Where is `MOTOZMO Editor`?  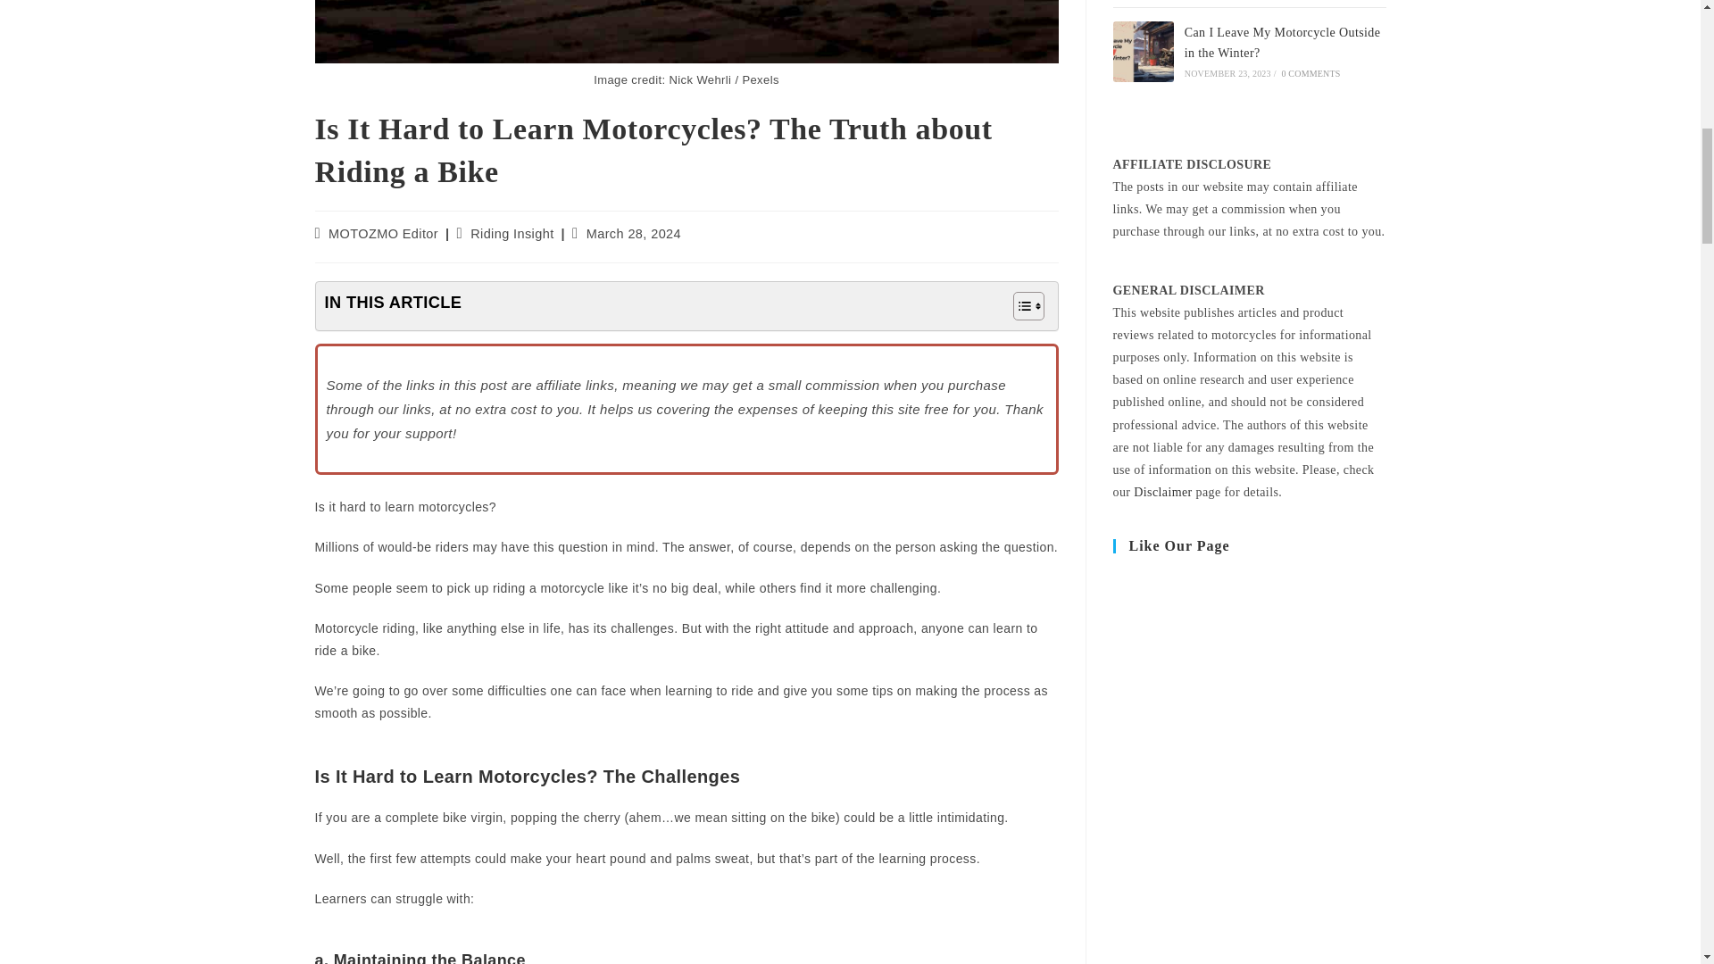
MOTOZMO Editor is located at coordinates (384, 234).